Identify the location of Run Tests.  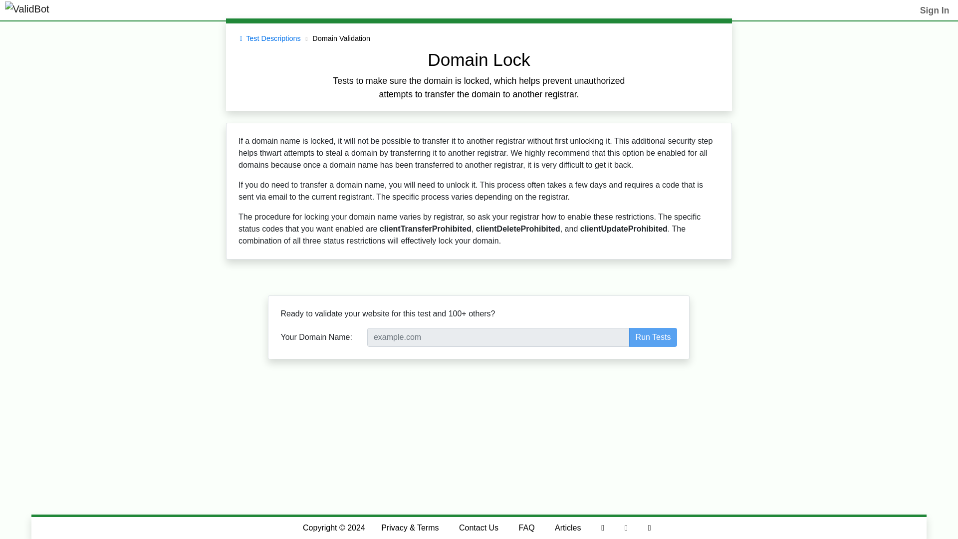
(653, 337).